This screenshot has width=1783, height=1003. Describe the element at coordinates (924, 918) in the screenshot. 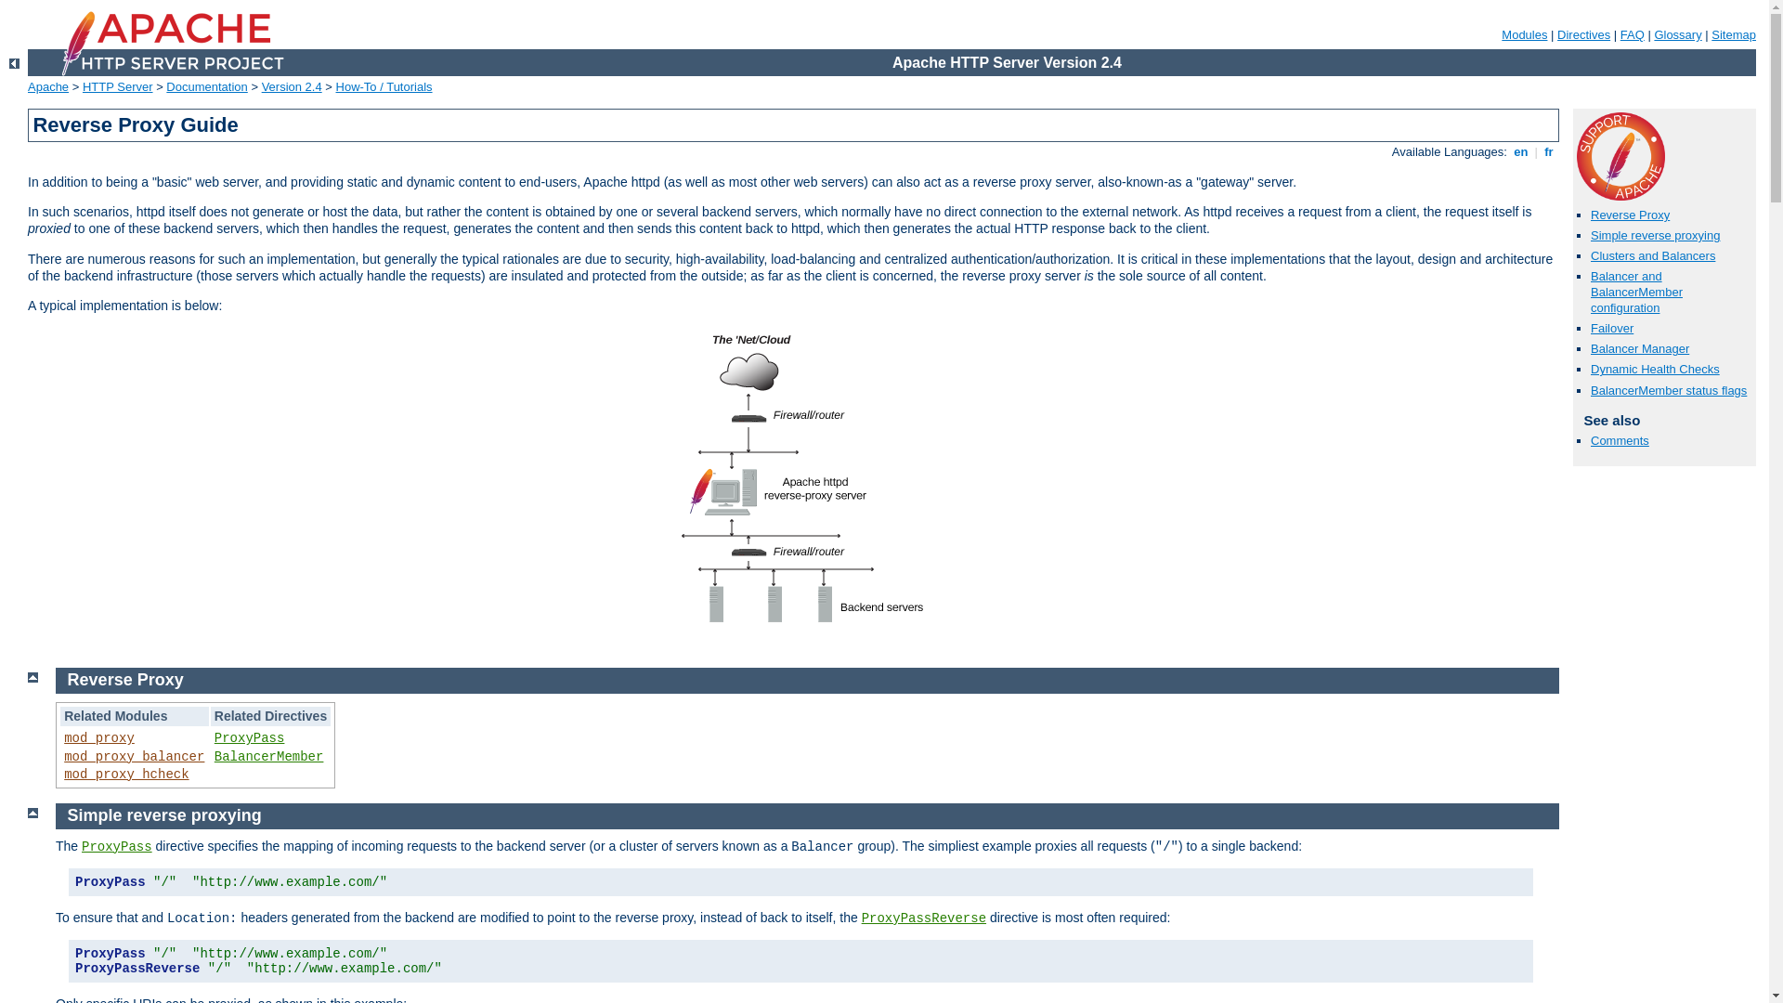

I see `ProxyPassReverse` at that location.